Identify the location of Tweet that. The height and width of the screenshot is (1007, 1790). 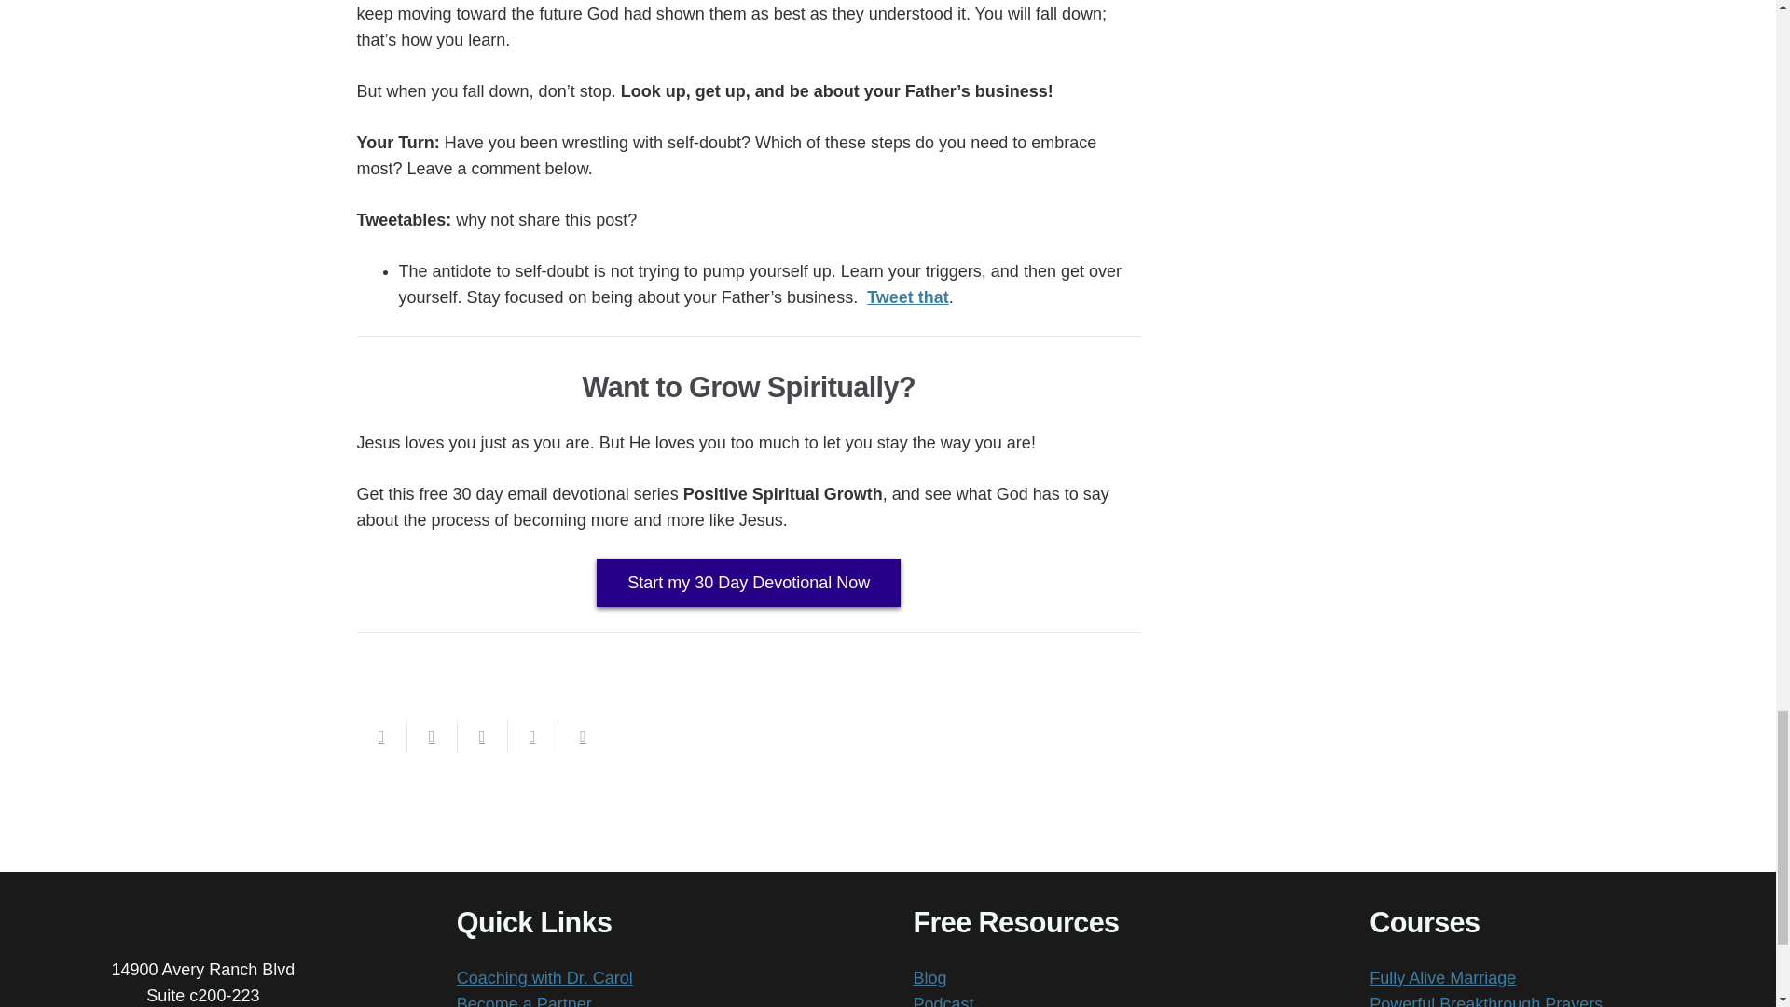
(907, 297).